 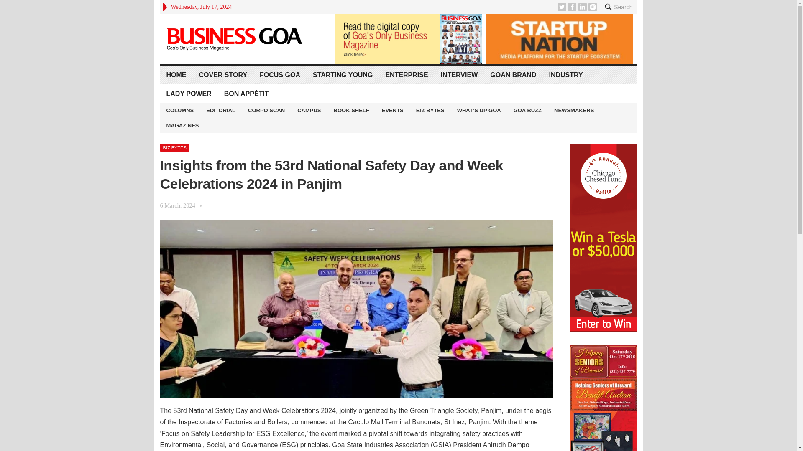 I want to click on View all posts in Biz Bytes, so click(x=174, y=148).